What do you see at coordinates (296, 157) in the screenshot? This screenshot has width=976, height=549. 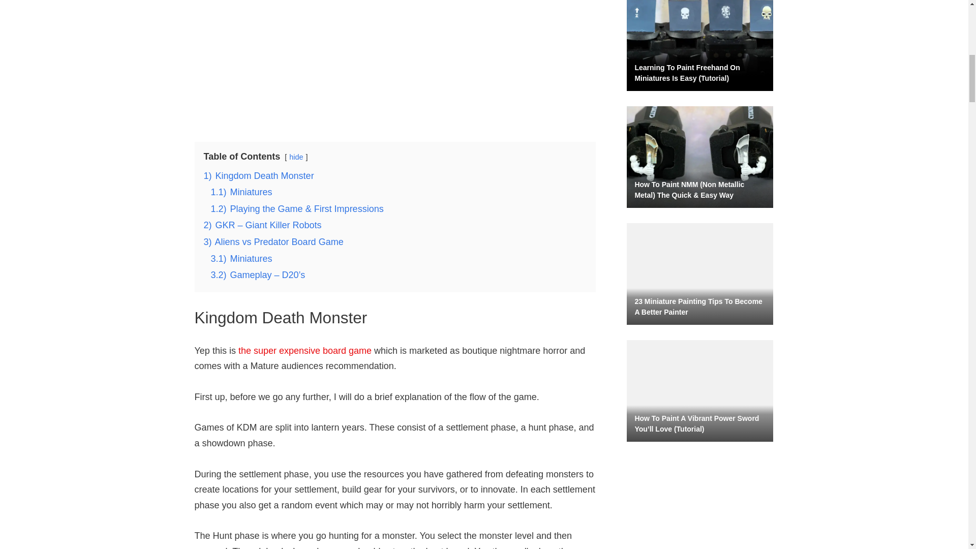 I see `hide` at bounding box center [296, 157].